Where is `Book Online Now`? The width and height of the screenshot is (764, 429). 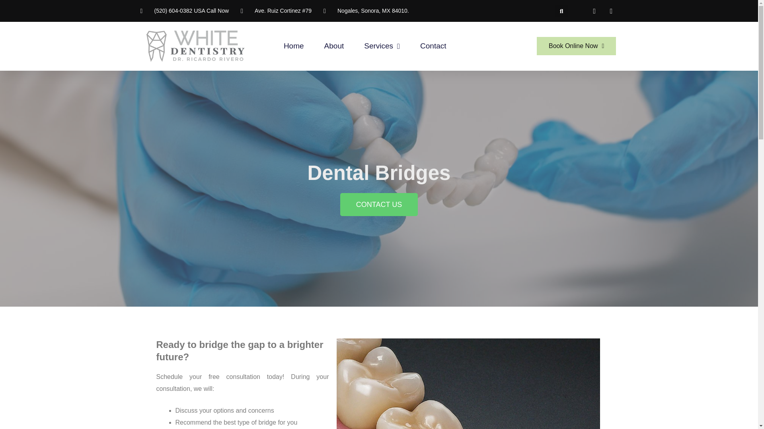
Book Online Now is located at coordinates (576, 46).